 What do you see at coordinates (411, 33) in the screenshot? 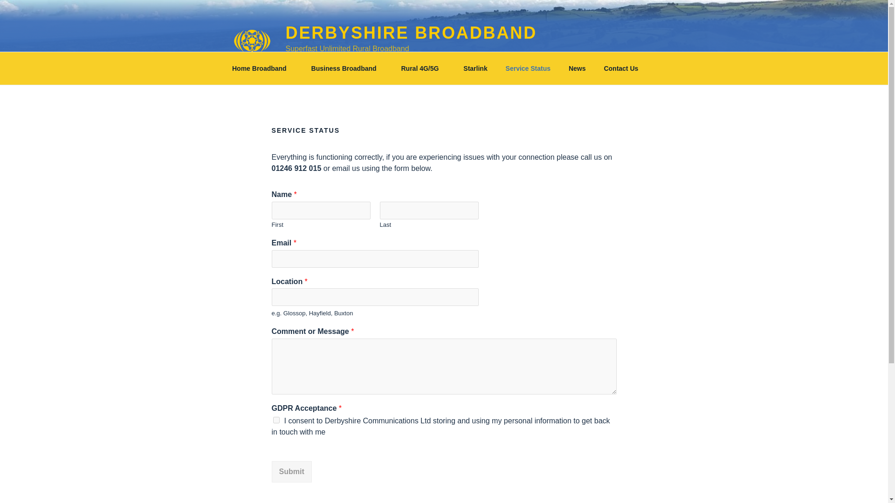
I see `DERBYSHIRE BROADBAND` at bounding box center [411, 33].